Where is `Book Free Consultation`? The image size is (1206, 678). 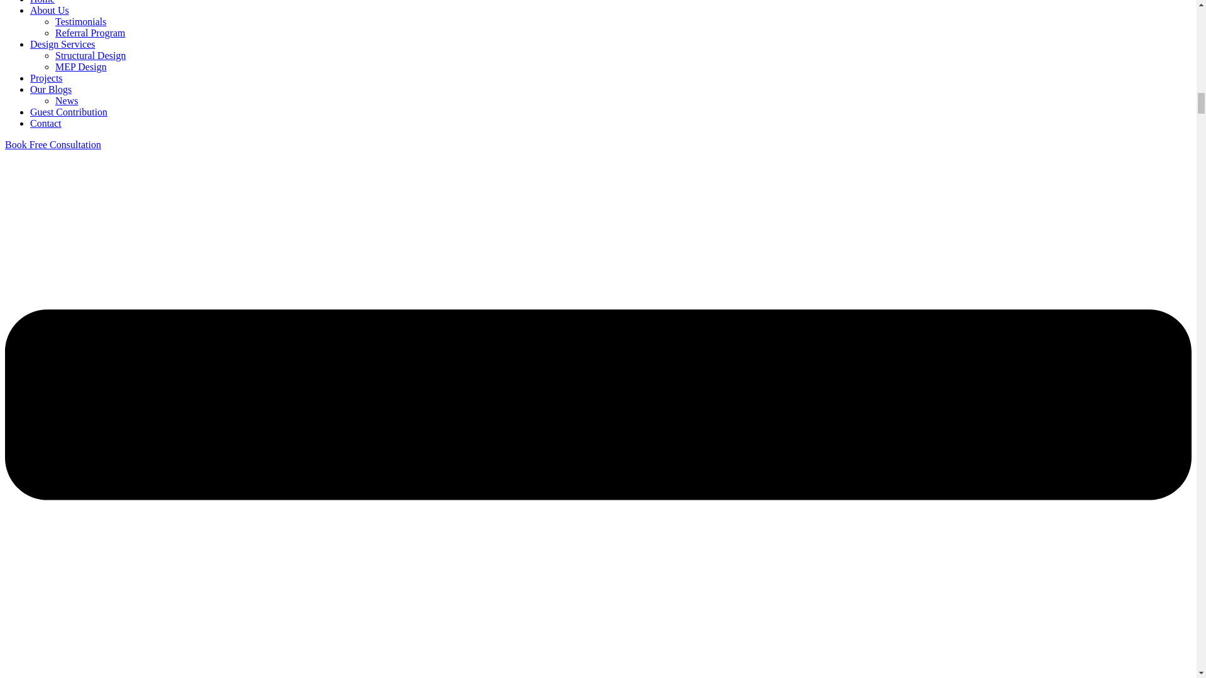
Book Free Consultation is located at coordinates (53, 144).